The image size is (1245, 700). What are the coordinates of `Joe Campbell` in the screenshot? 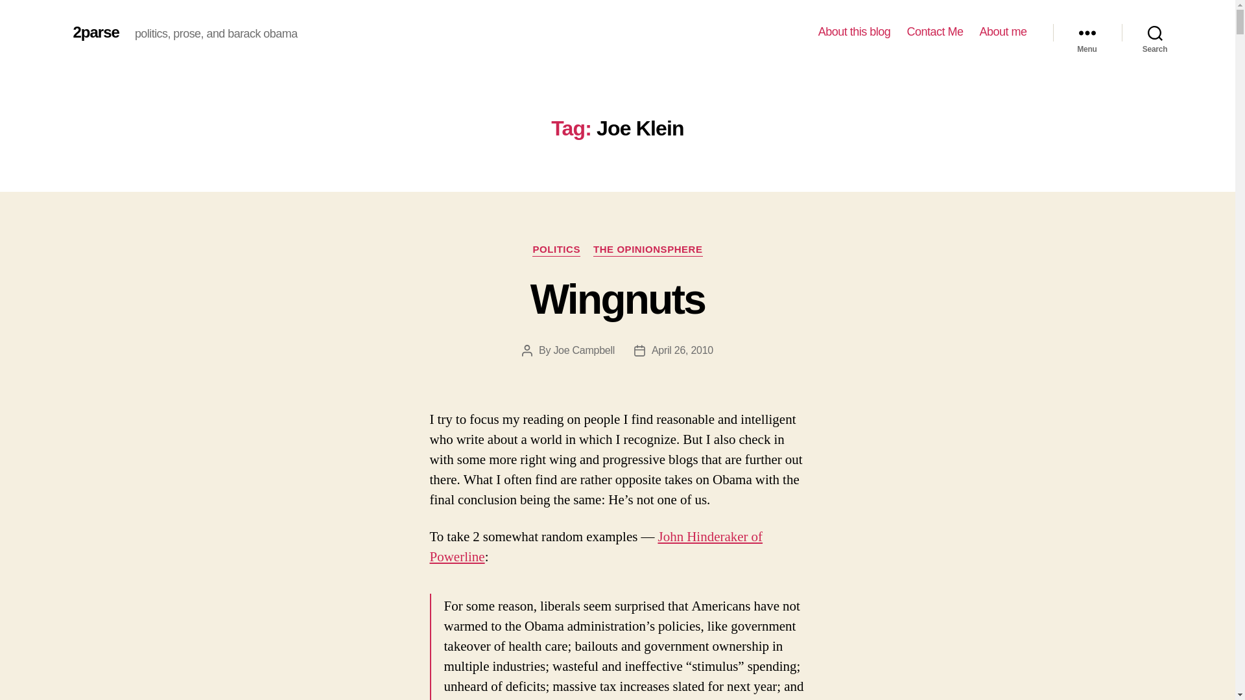 It's located at (584, 350).